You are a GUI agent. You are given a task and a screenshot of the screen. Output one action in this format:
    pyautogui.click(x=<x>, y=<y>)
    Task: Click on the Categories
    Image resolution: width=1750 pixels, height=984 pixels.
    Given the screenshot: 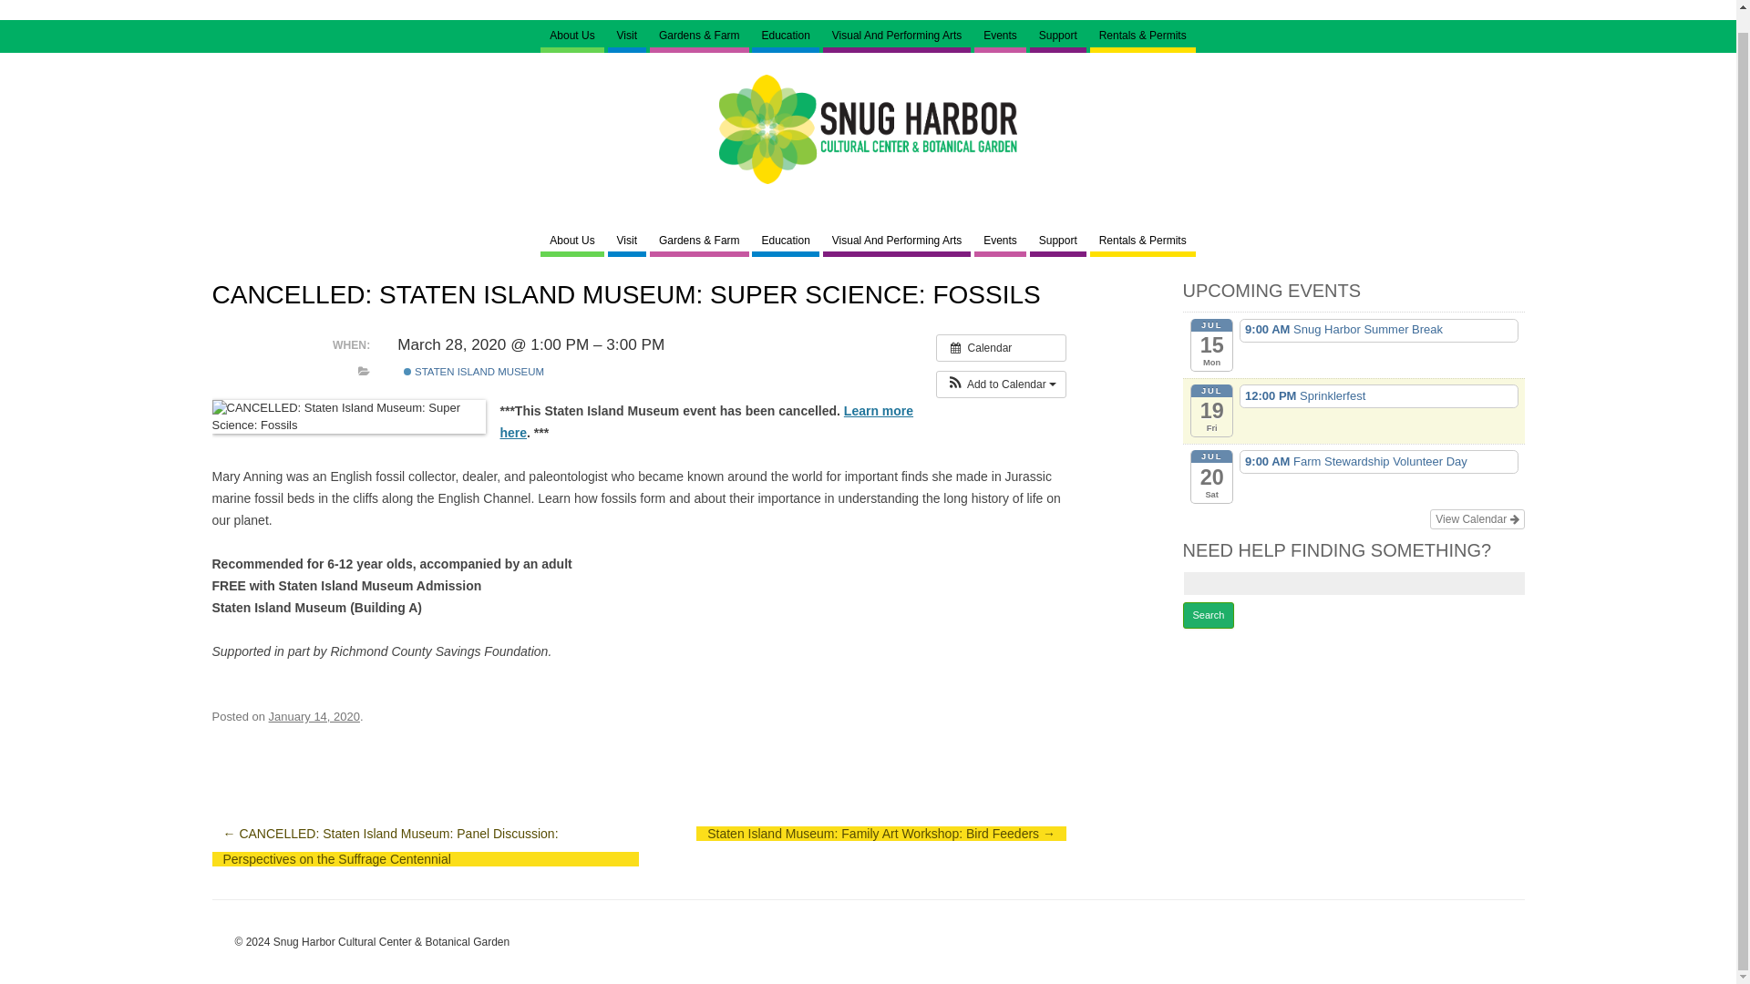 What is the action you would take?
    pyautogui.click(x=364, y=371)
    